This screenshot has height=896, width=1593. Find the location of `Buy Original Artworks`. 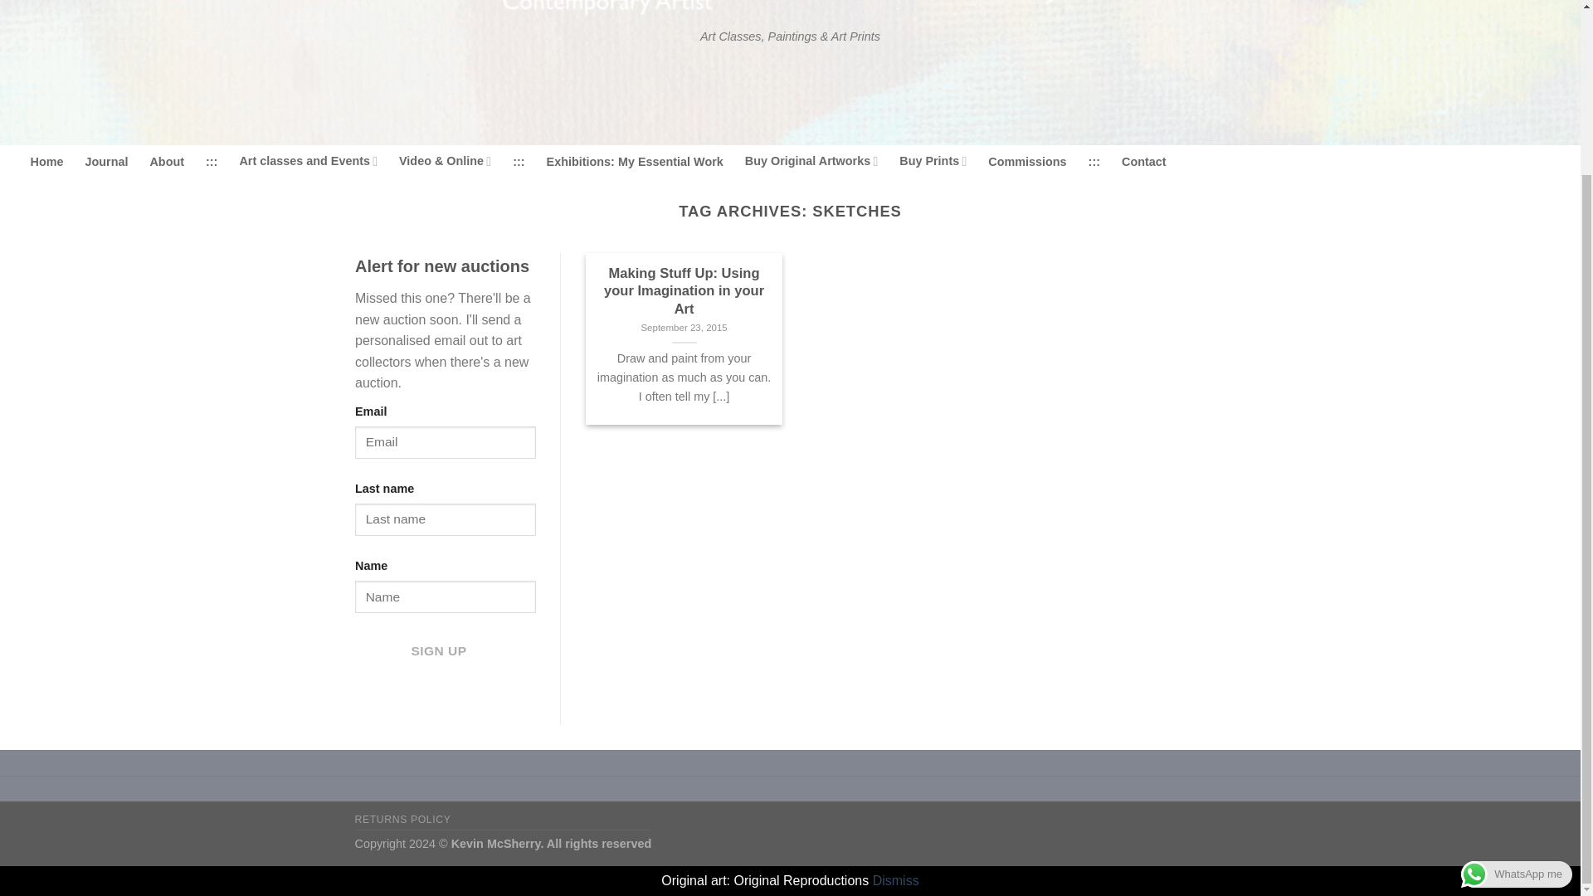

Buy Original Artworks is located at coordinates (811, 161).